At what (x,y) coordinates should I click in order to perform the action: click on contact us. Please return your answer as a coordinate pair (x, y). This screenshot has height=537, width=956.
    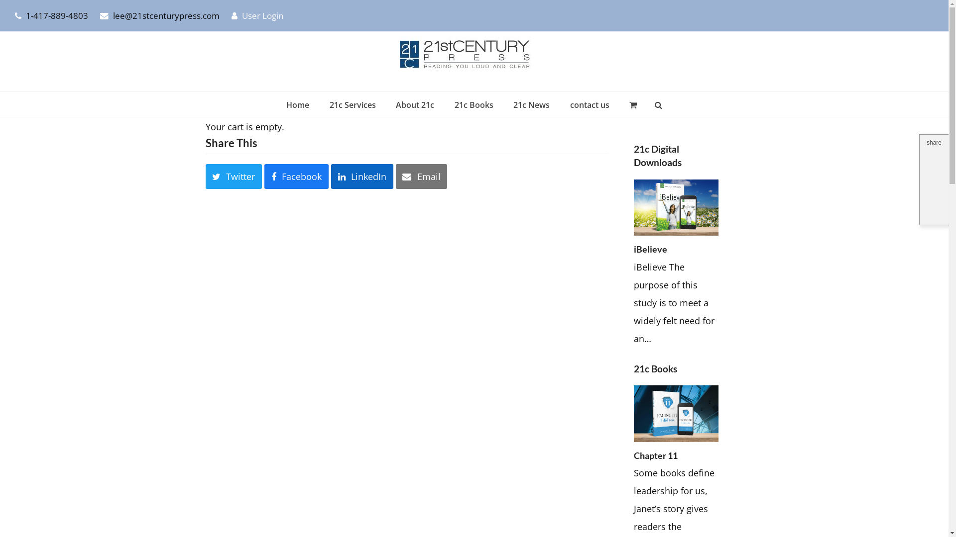
    Looking at the image, I should click on (590, 104).